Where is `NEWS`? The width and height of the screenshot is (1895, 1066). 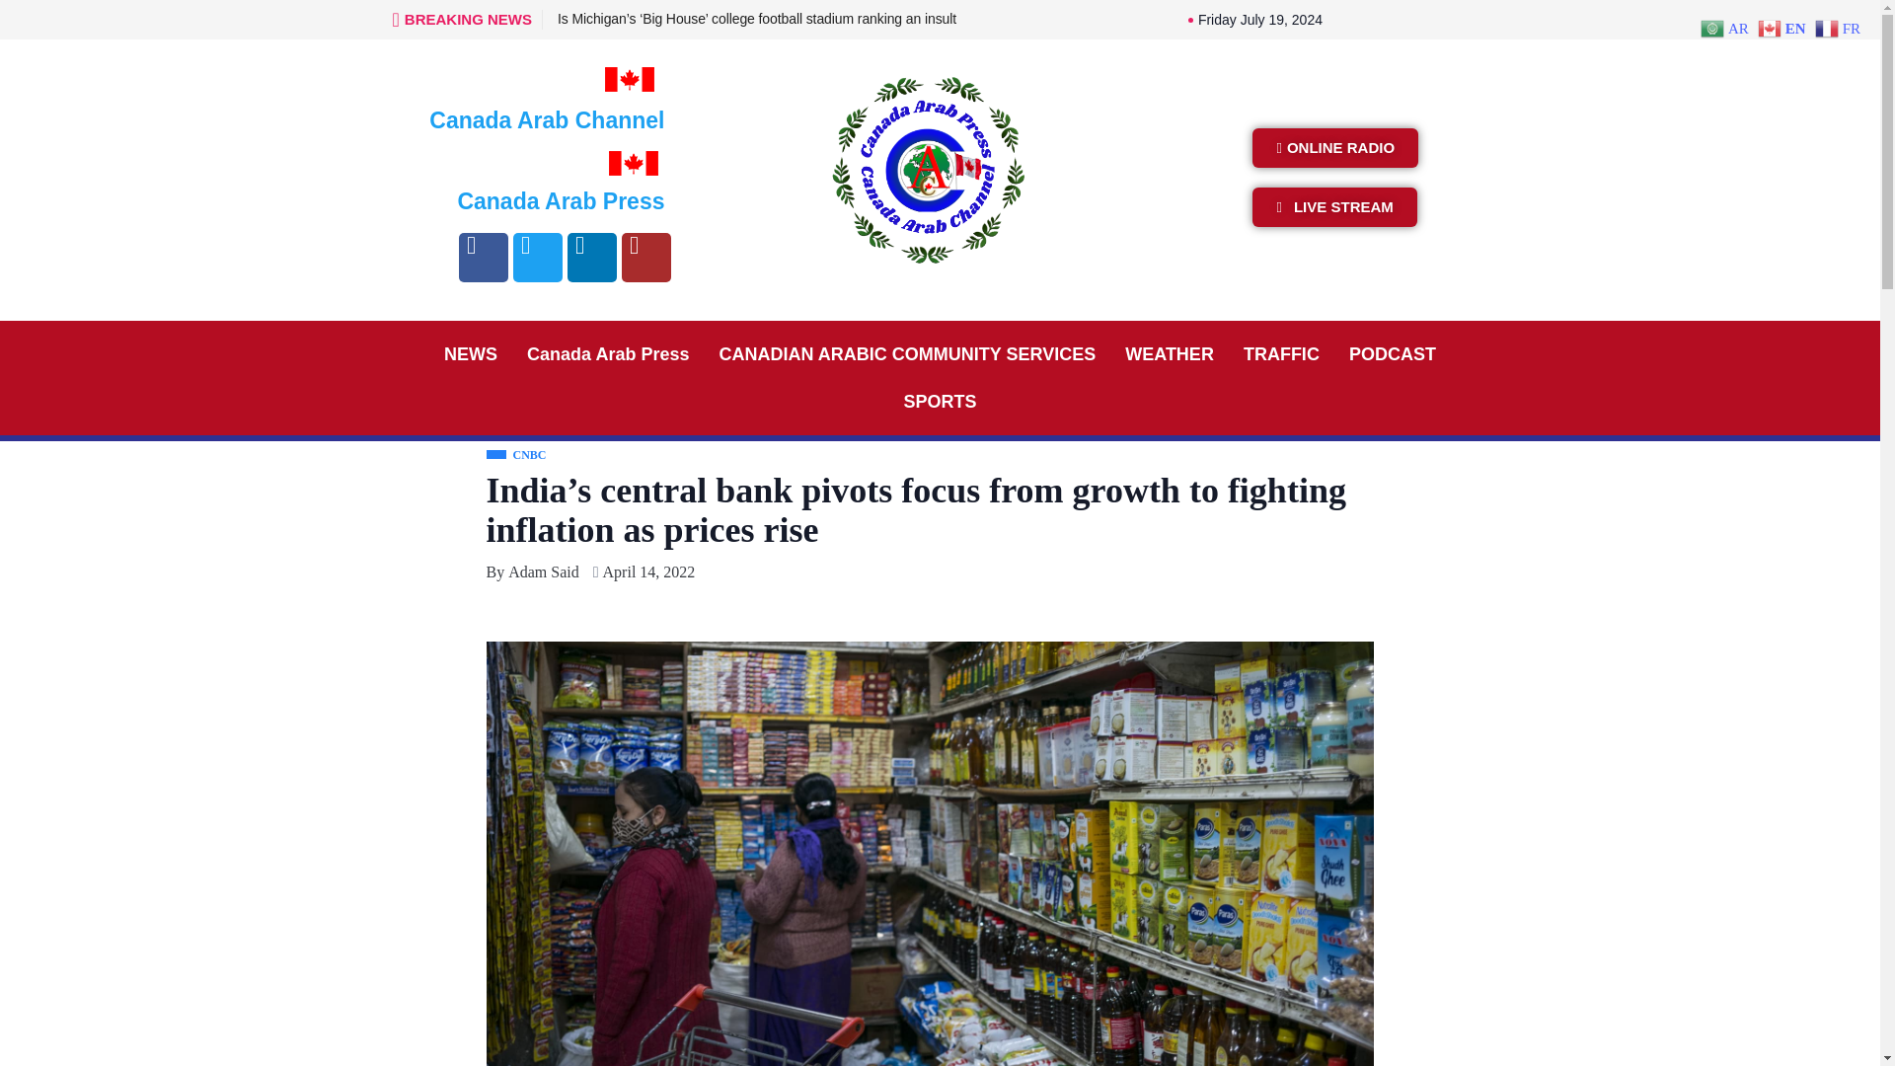
NEWS is located at coordinates (470, 353).